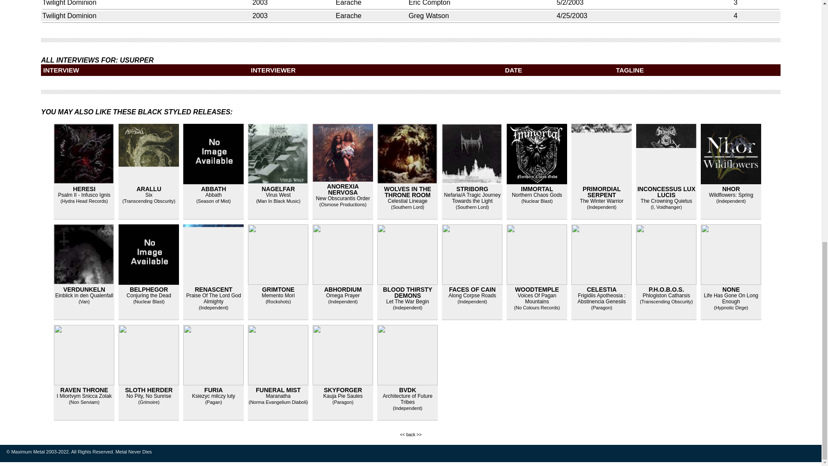 This screenshot has width=828, height=466. What do you see at coordinates (149, 195) in the screenshot?
I see `Six` at bounding box center [149, 195].